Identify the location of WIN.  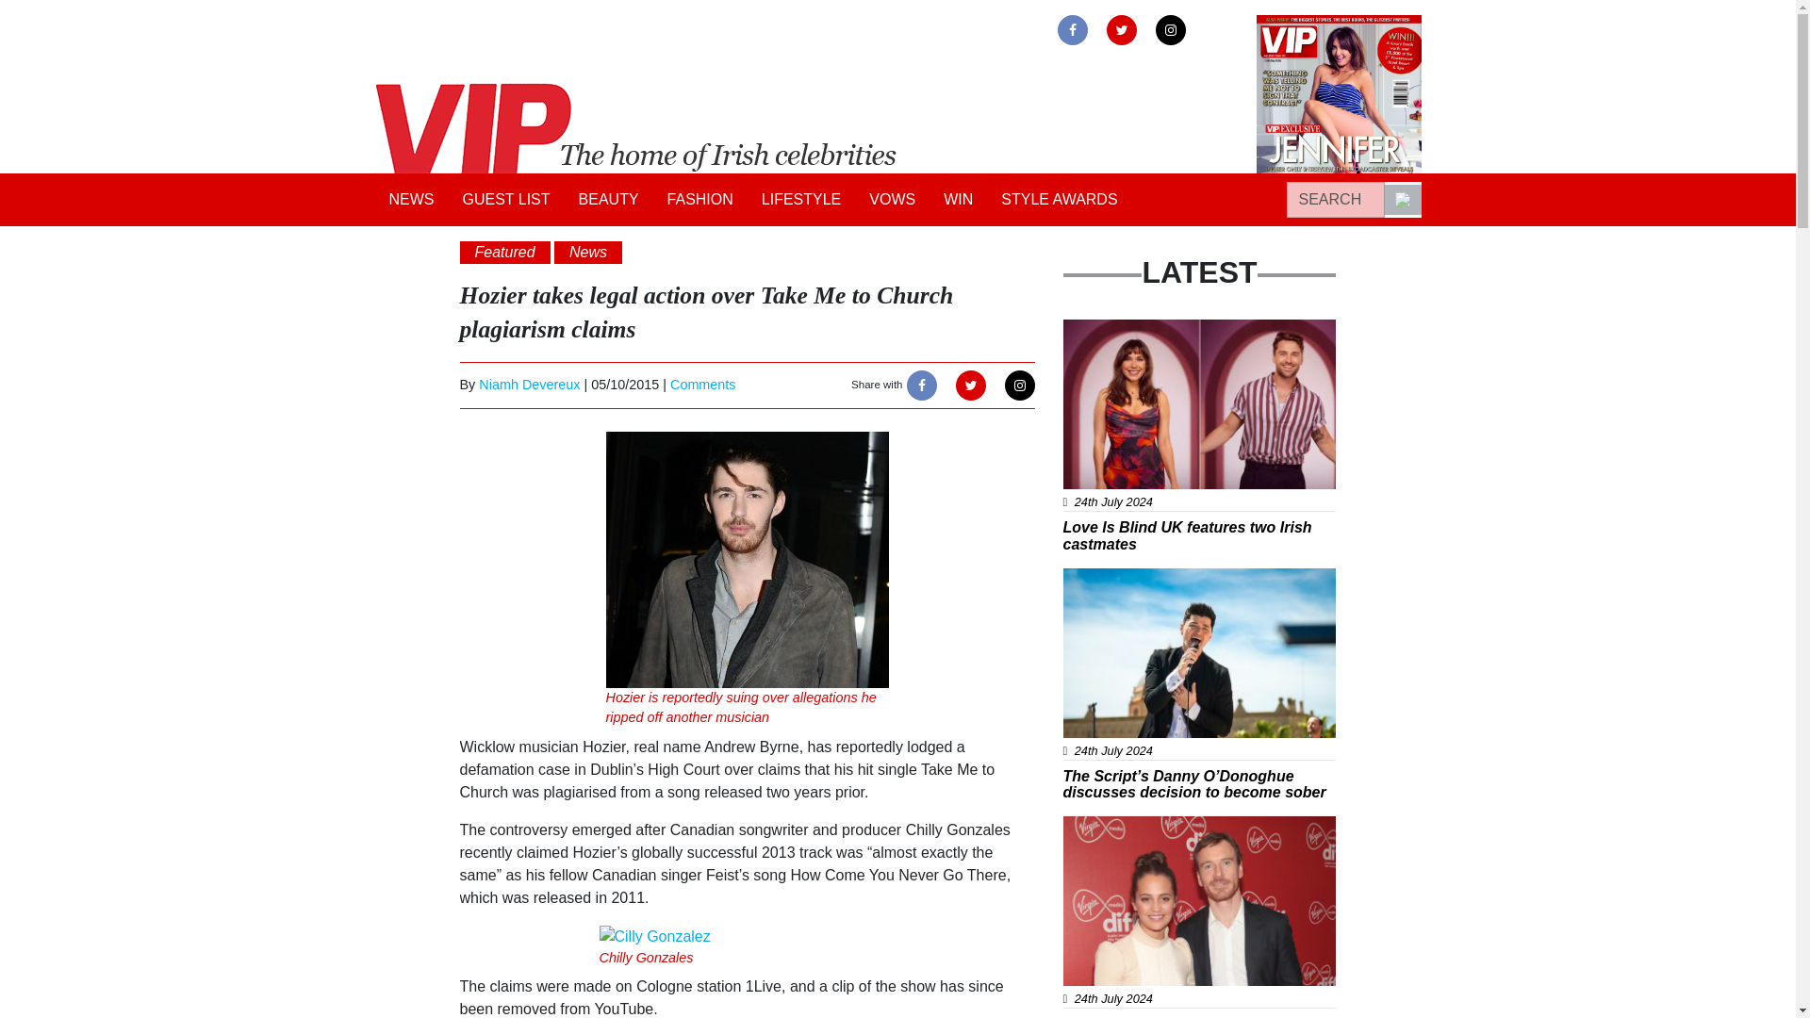
(958, 200).